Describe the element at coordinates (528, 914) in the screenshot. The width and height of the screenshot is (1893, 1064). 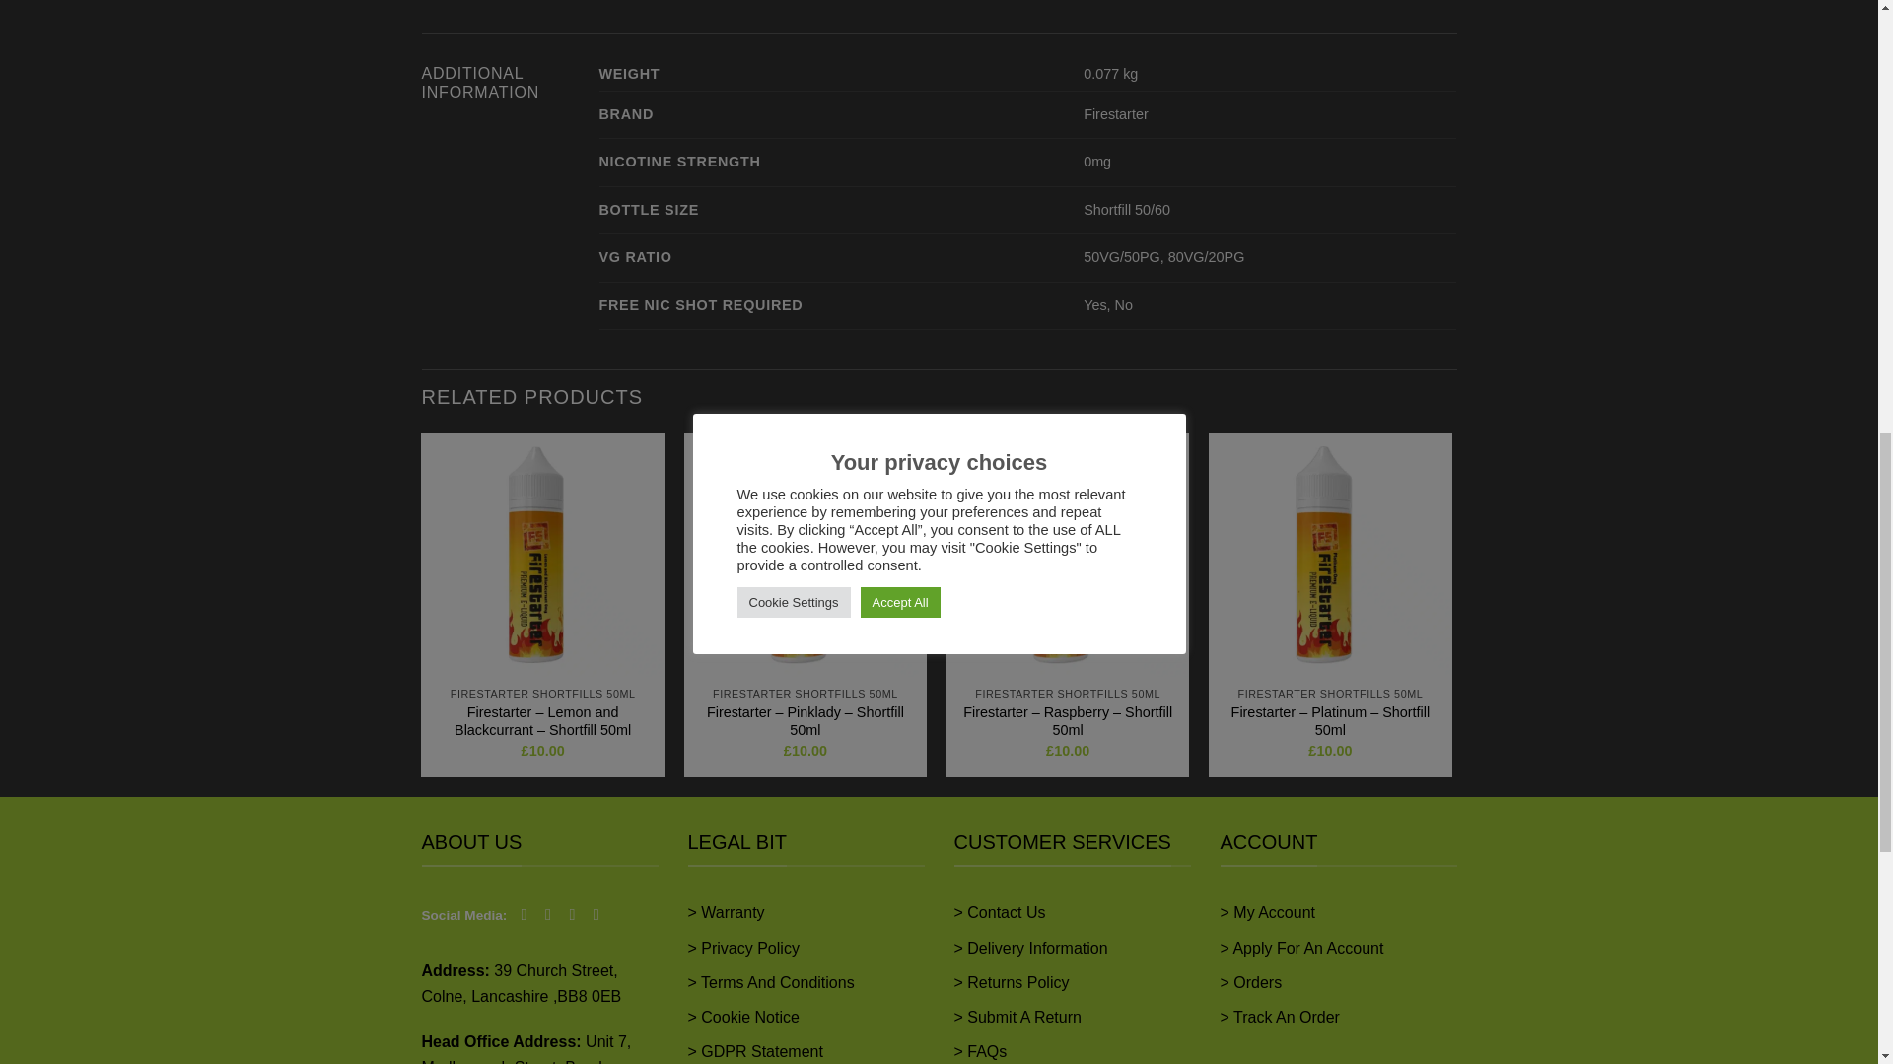
I see `Follow on Facebook` at that location.